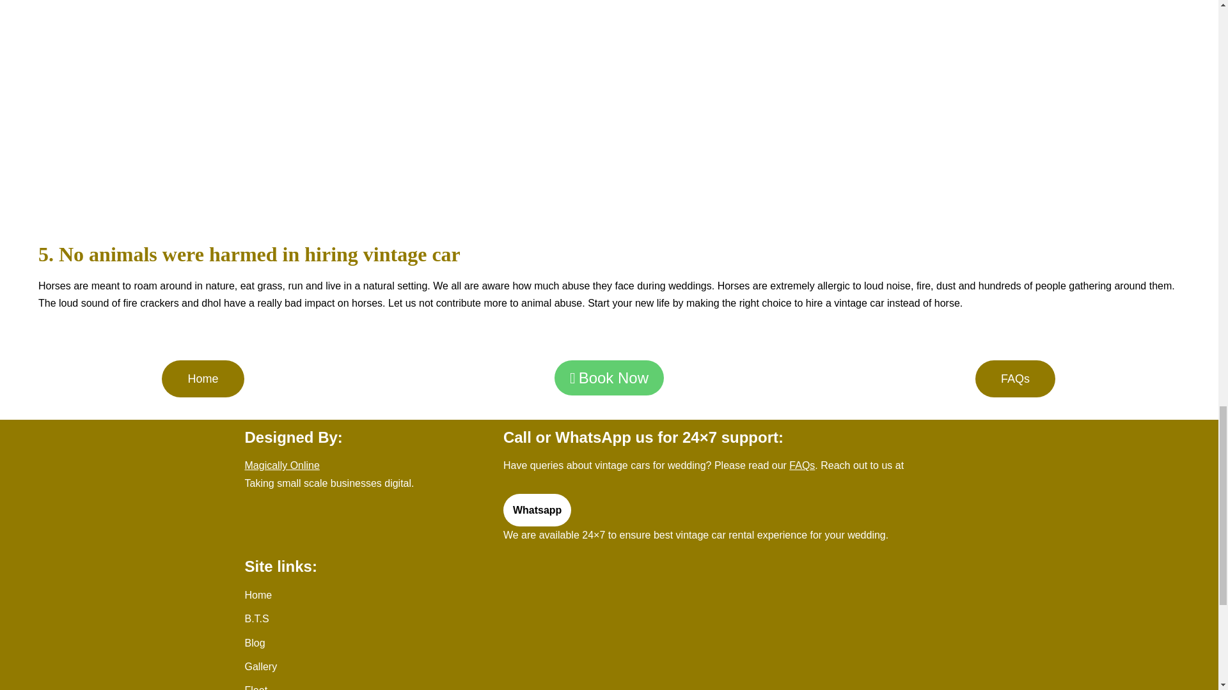  What do you see at coordinates (537, 510) in the screenshot?
I see `Whatsapp` at bounding box center [537, 510].